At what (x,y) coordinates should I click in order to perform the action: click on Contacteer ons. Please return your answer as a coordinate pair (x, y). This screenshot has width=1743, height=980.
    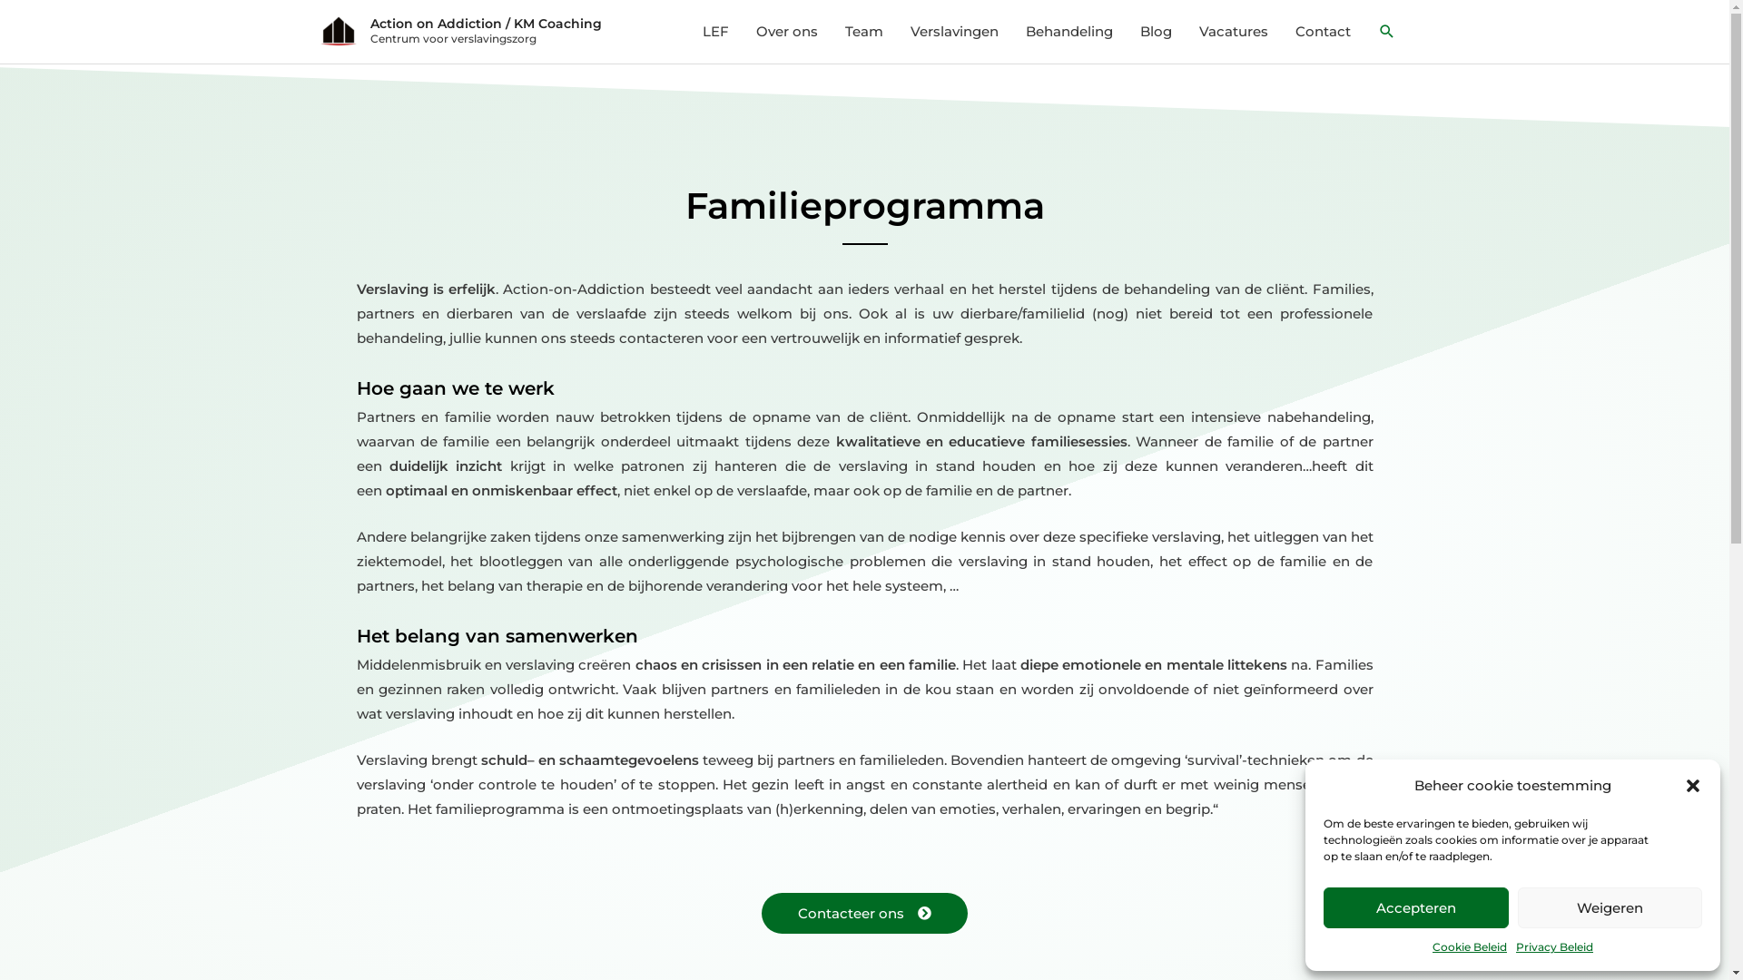
    Looking at the image, I should click on (864, 913).